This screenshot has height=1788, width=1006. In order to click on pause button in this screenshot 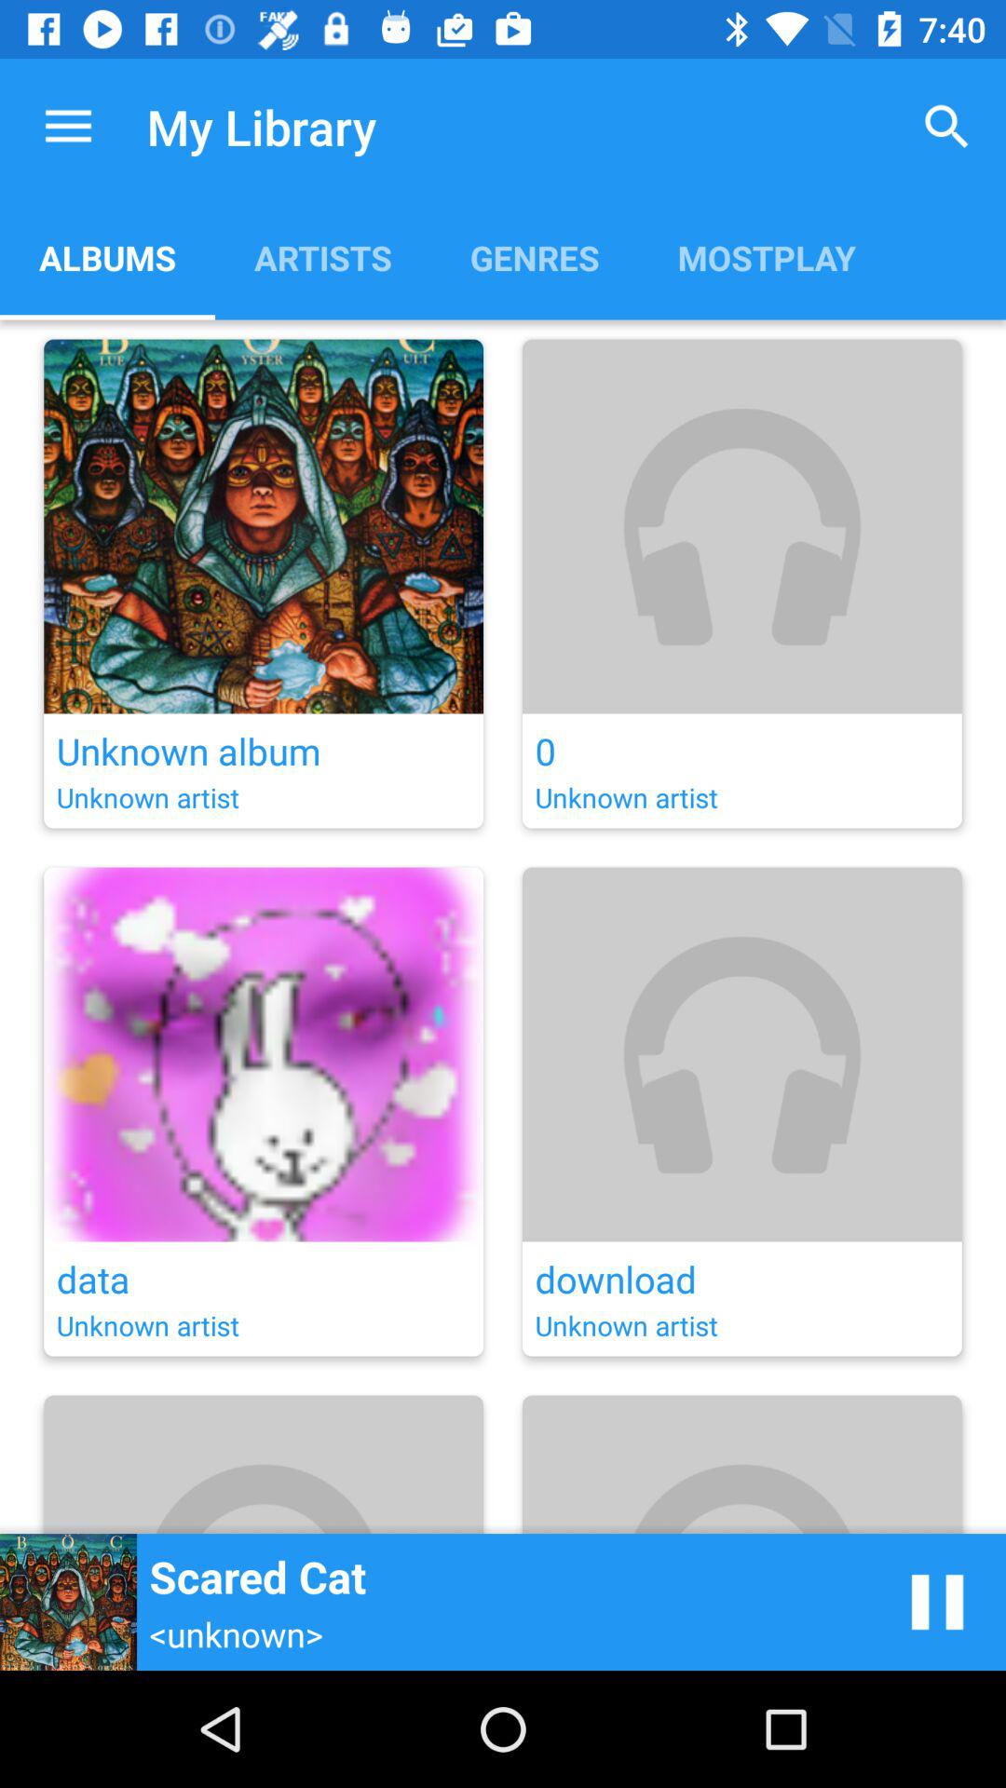, I will do `click(937, 1602)`.